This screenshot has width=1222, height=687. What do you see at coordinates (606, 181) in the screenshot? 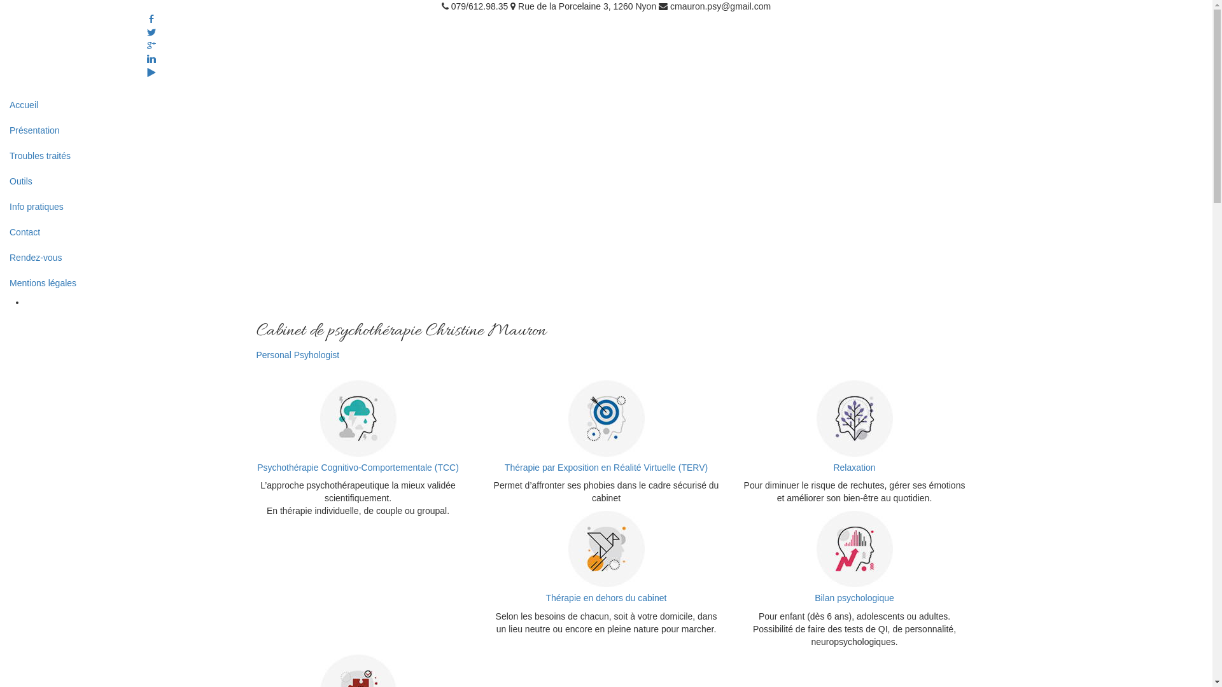
I see `Outils` at bounding box center [606, 181].